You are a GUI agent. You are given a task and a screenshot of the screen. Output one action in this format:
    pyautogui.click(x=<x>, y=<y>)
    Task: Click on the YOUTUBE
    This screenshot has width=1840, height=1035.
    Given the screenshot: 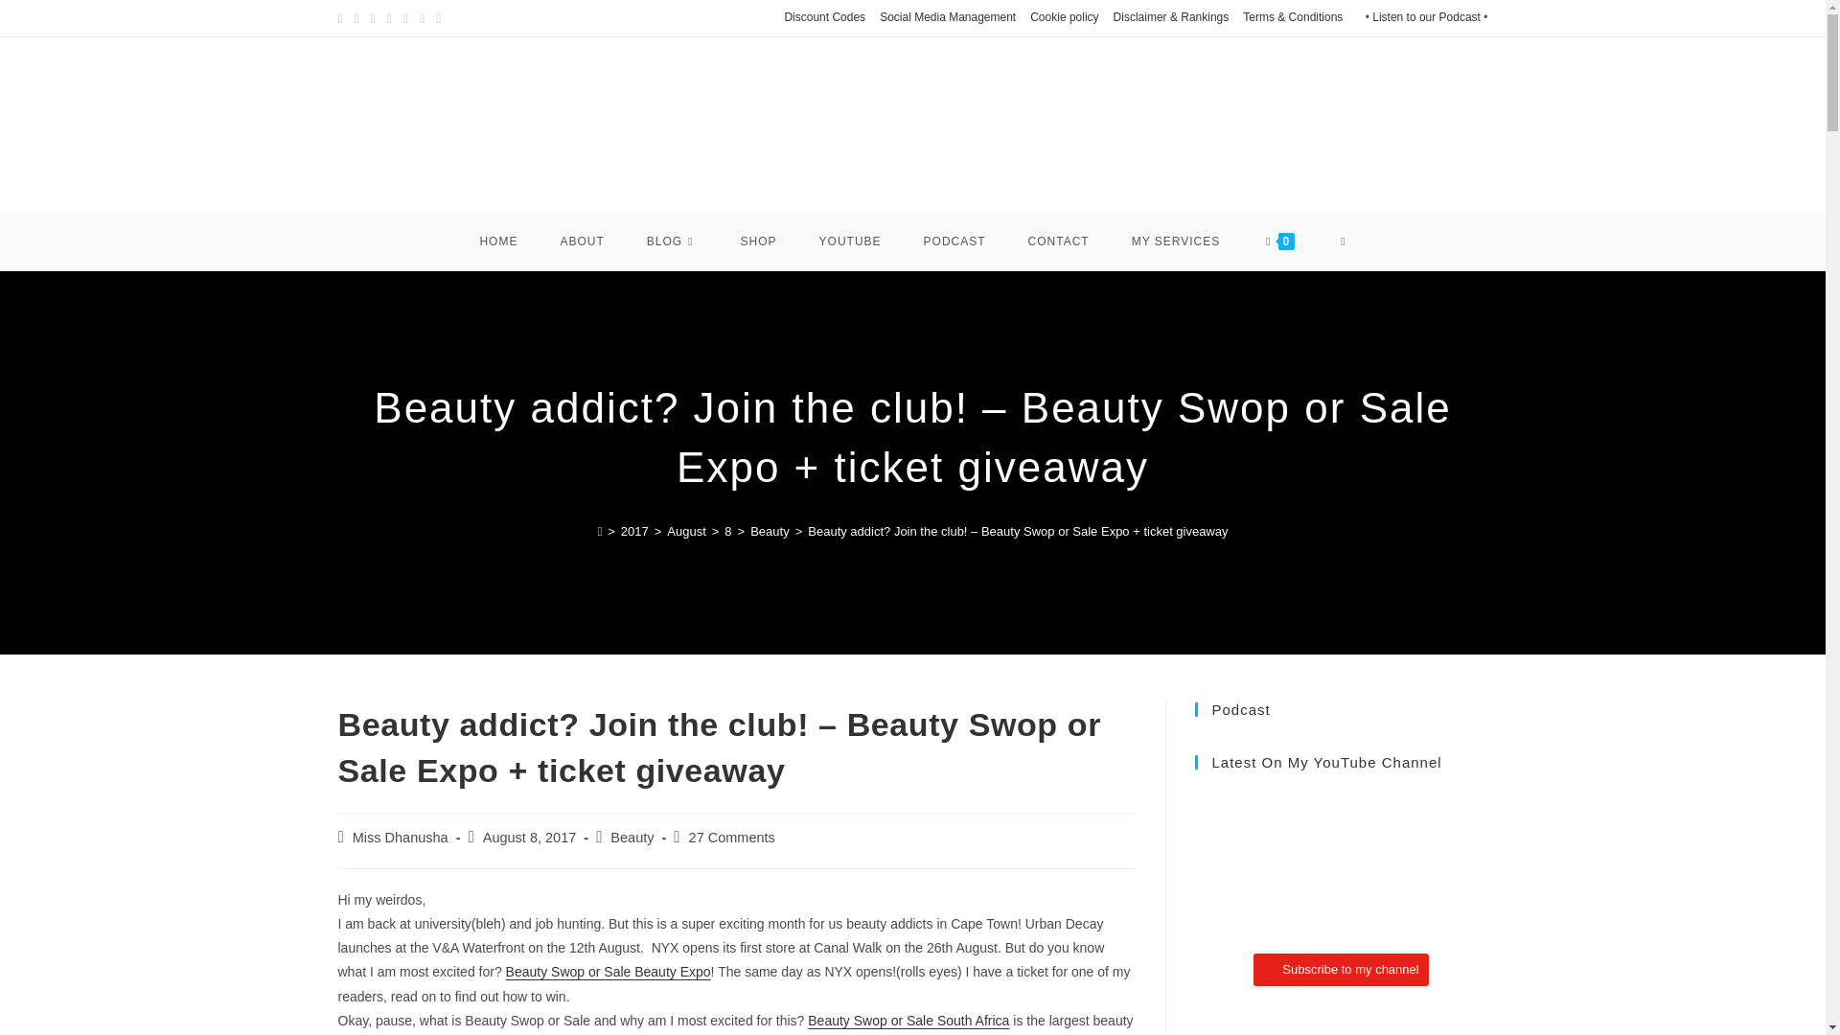 What is the action you would take?
    pyautogui.click(x=851, y=241)
    